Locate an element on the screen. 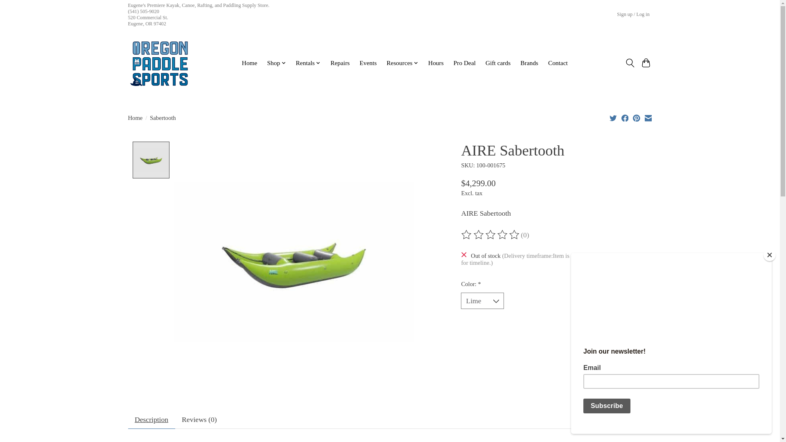  Share by Email is located at coordinates (648, 118).